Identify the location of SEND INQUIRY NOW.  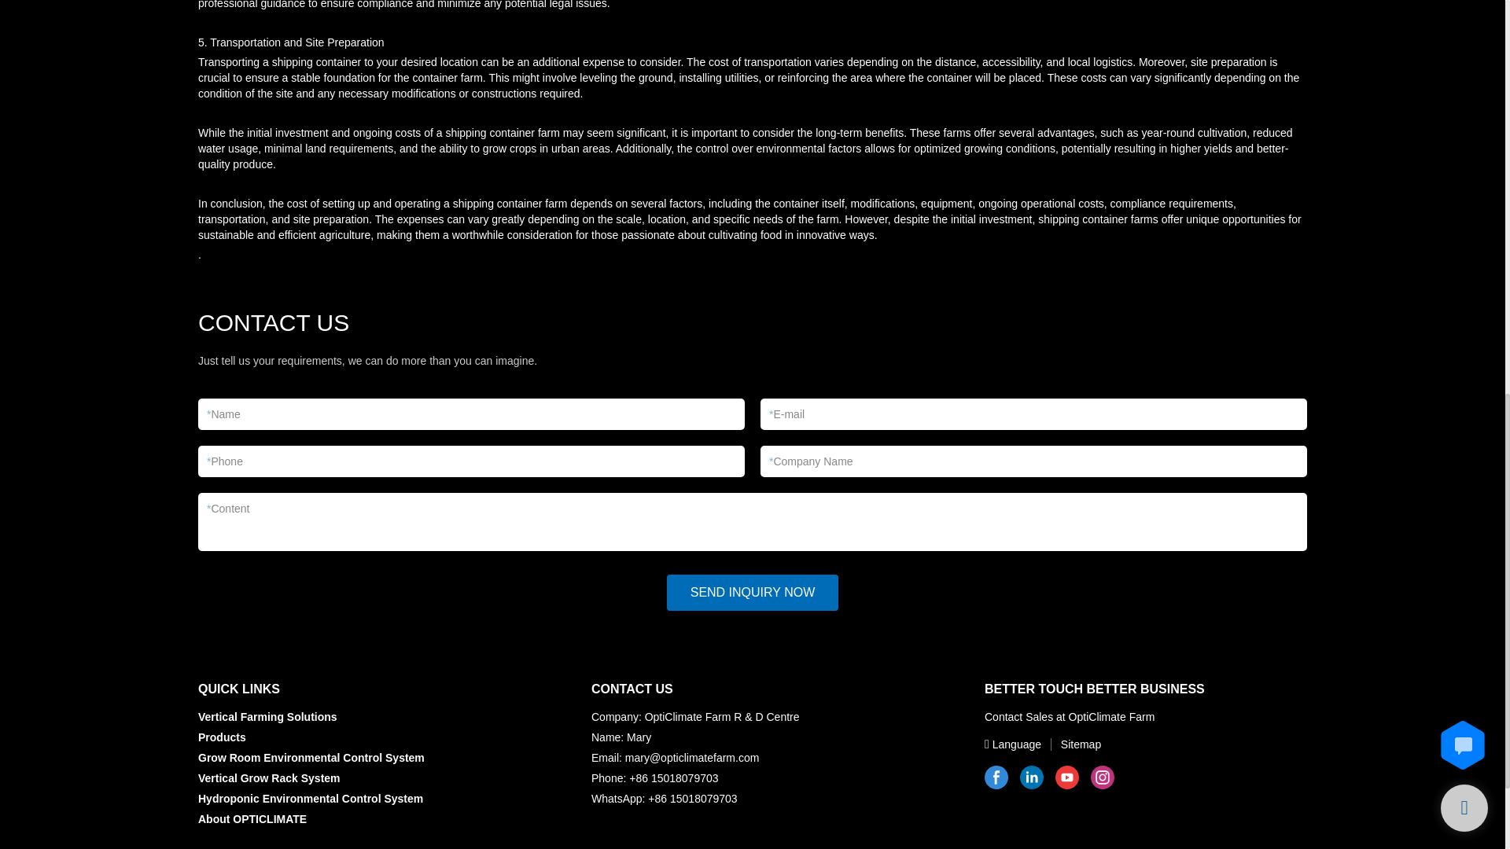
(753, 593).